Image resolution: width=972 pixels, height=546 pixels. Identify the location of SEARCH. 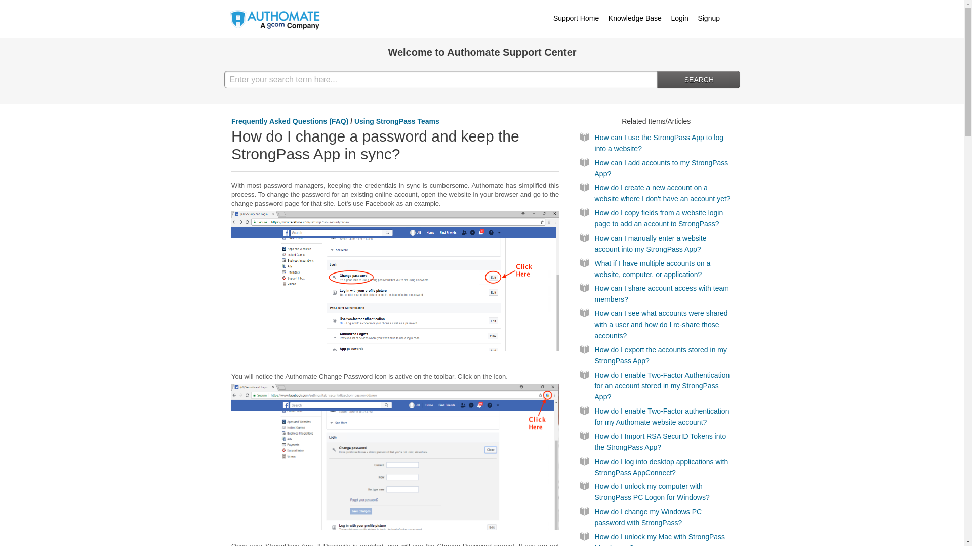
(699, 79).